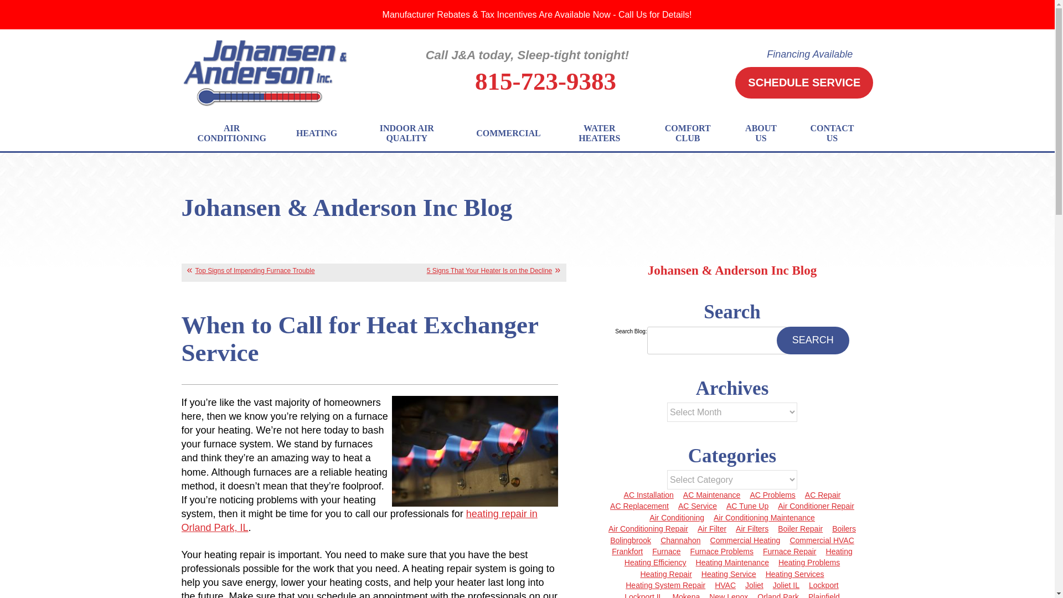 Image resolution: width=1063 pixels, height=598 pixels. I want to click on AIR CONDITIONING, so click(235, 133).